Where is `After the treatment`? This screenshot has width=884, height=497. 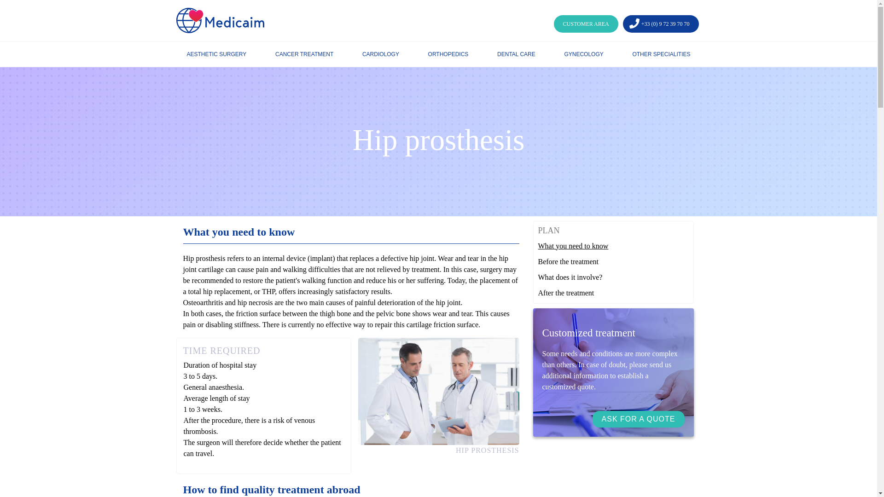
After the treatment is located at coordinates (613, 293).